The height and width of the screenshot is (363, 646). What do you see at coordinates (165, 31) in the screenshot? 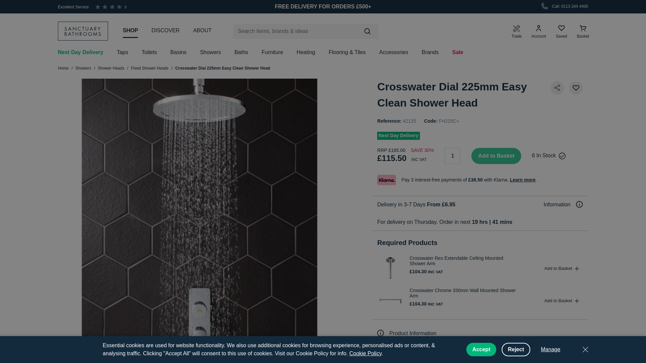
I see `DISCOVER` at bounding box center [165, 31].